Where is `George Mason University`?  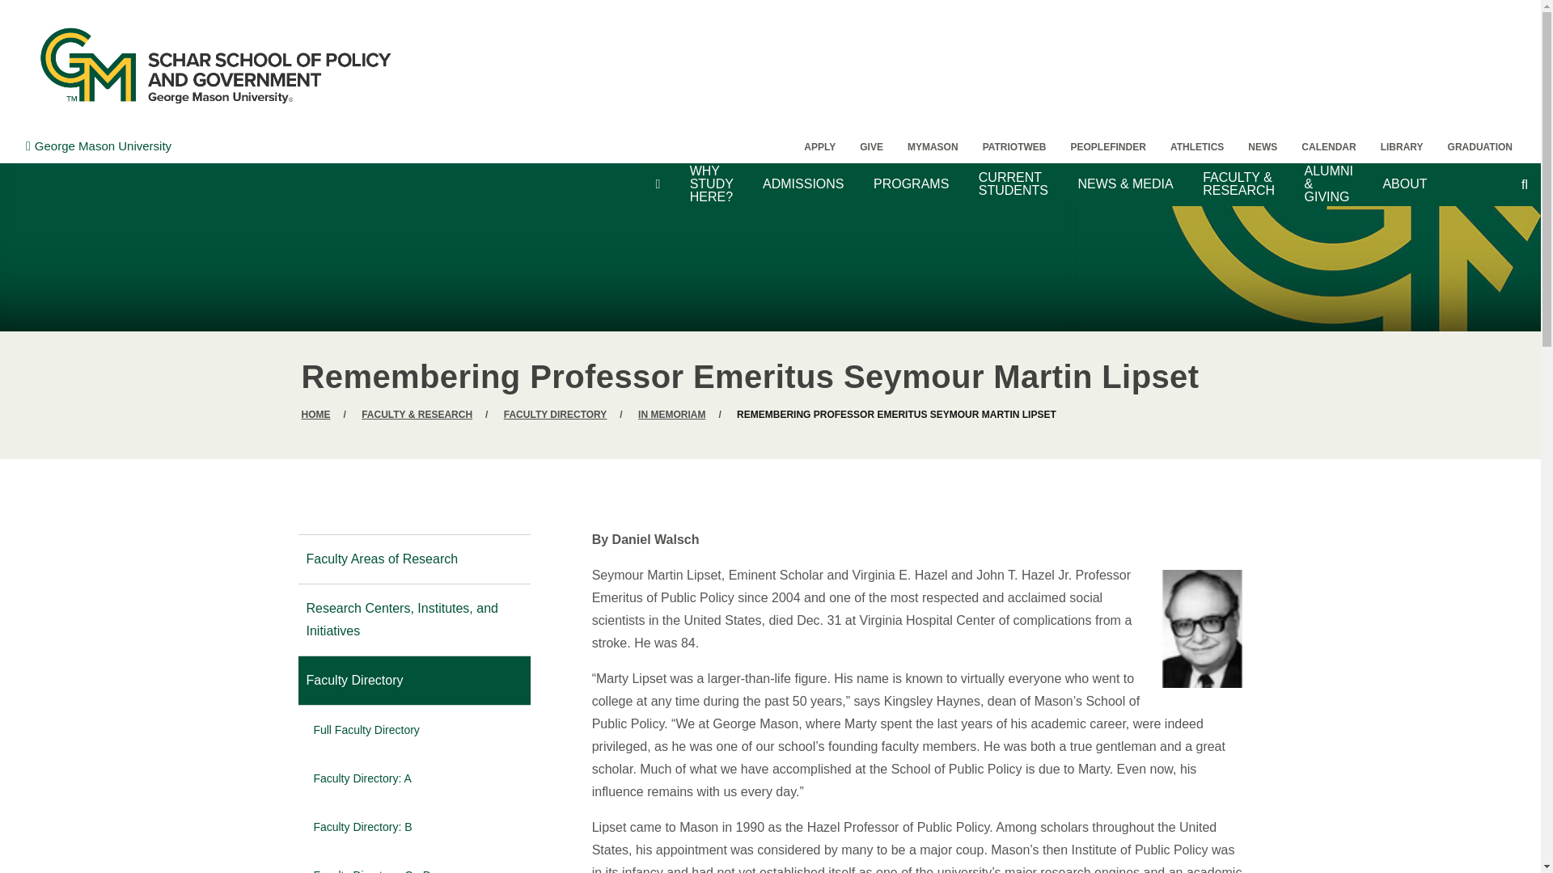
George Mason University is located at coordinates (99, 145).